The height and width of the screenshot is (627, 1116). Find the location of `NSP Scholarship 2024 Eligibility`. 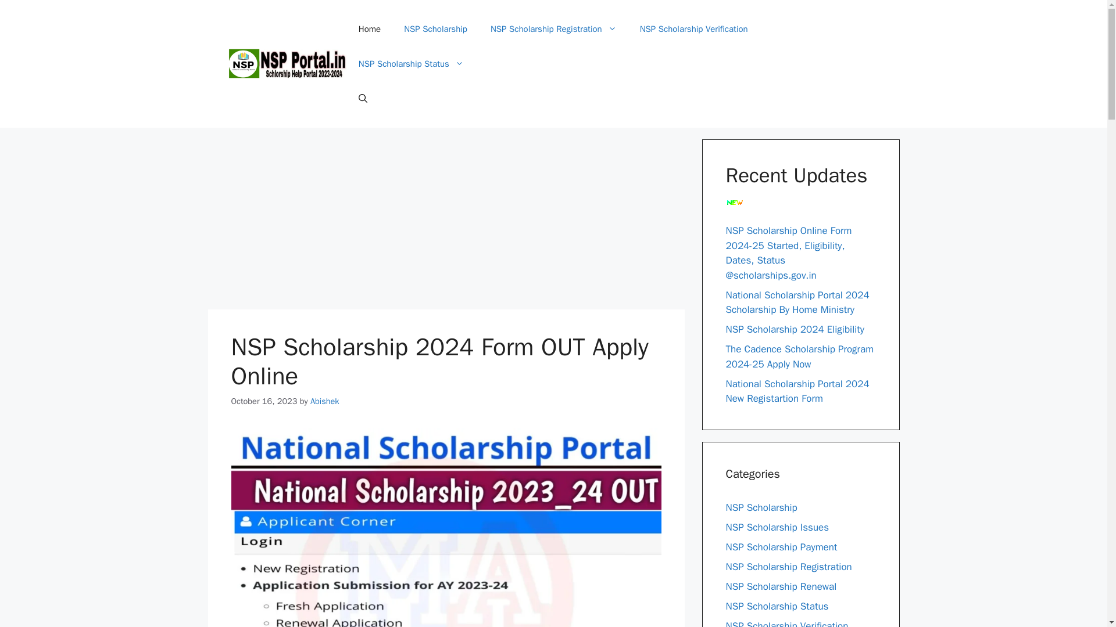

NSP Scholarship 2024 Eligibility is located at coordinates (795, 329).